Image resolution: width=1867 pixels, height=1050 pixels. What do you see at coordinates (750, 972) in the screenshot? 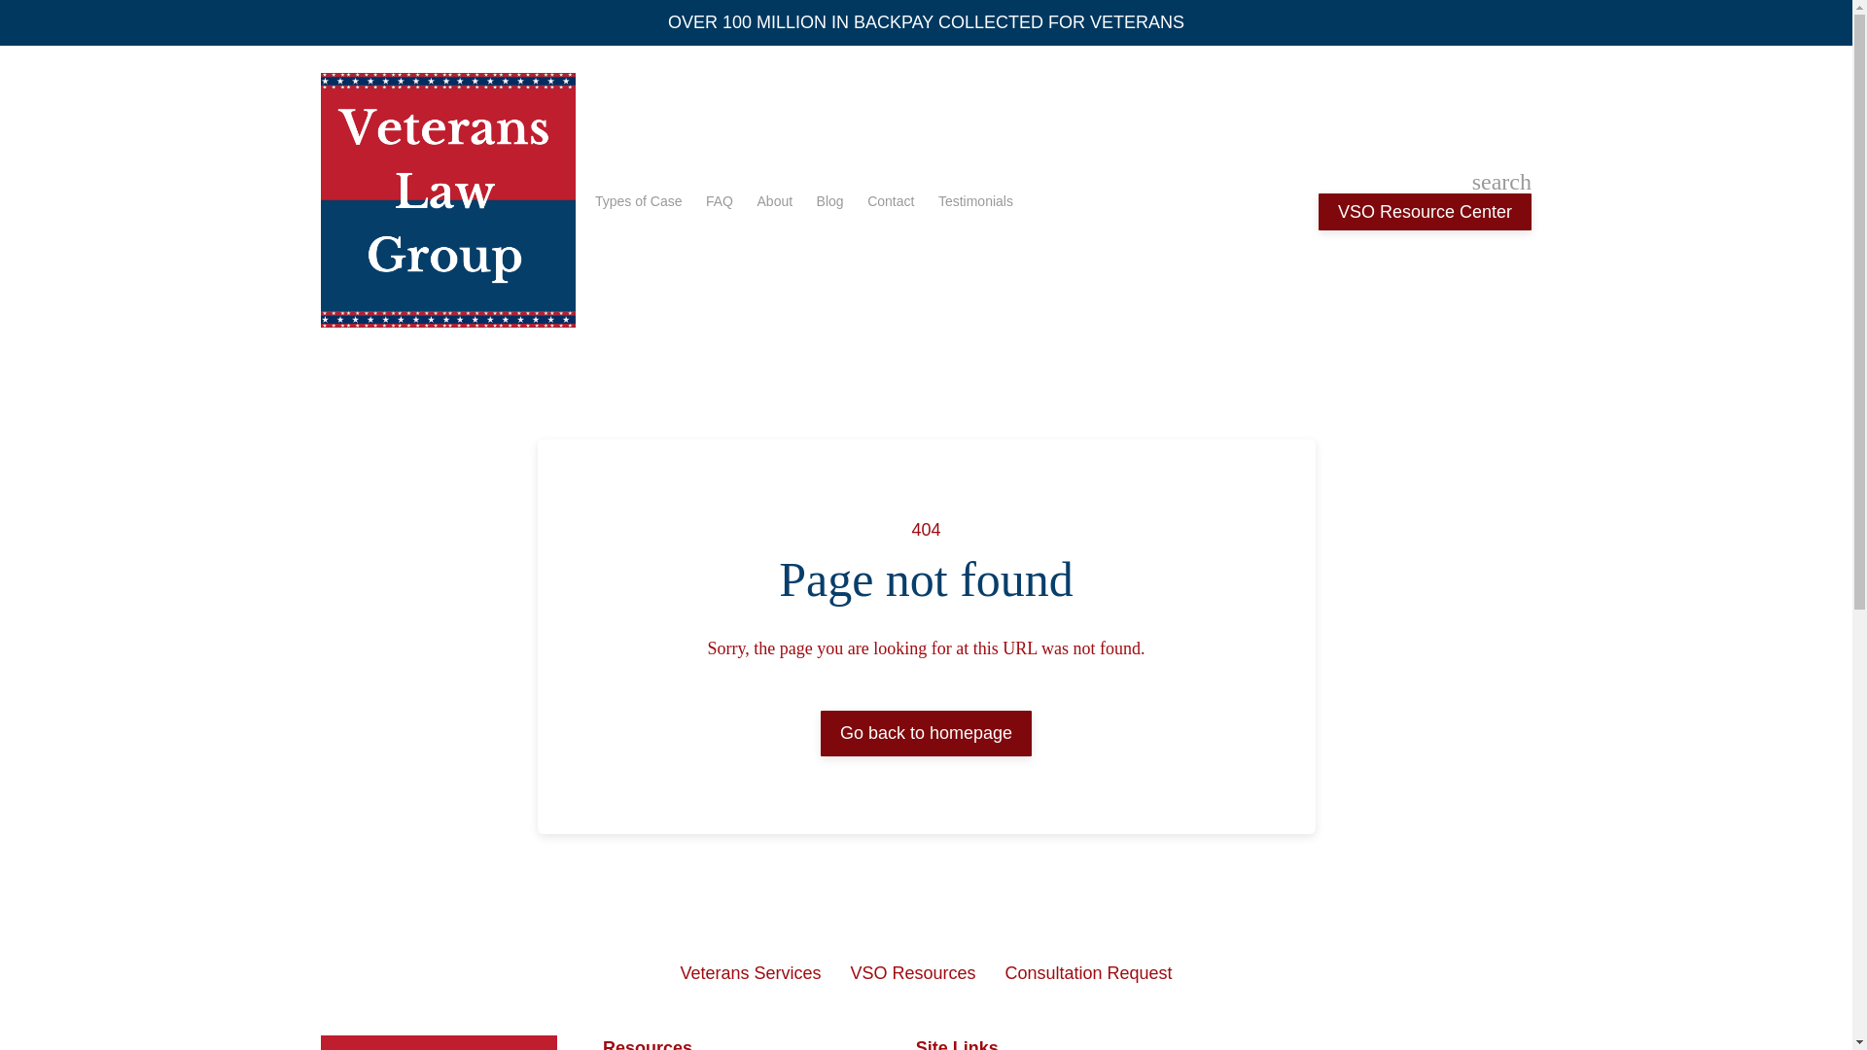
I see `Veterans Services` at bounding box center [750, 972].